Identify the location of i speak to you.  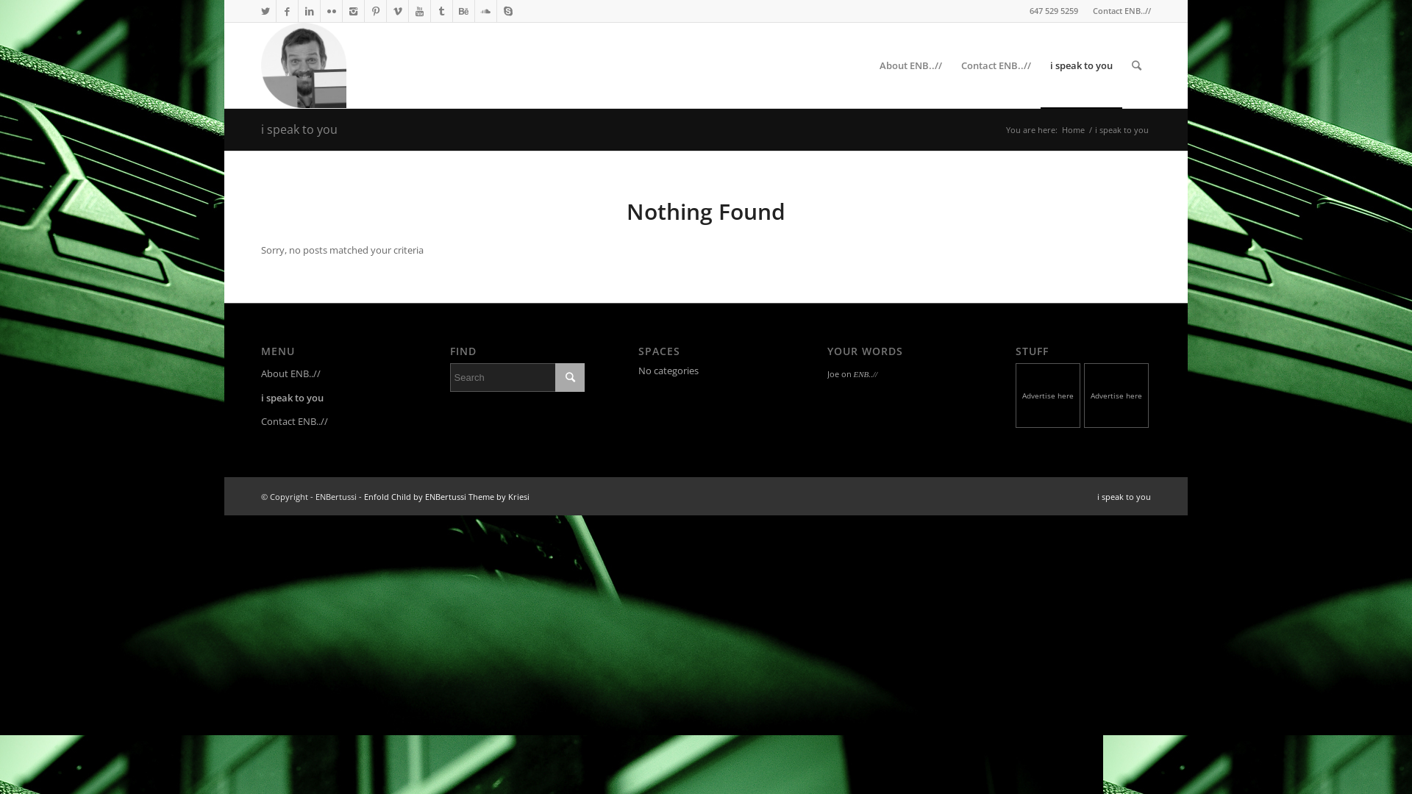
(1124, 497).